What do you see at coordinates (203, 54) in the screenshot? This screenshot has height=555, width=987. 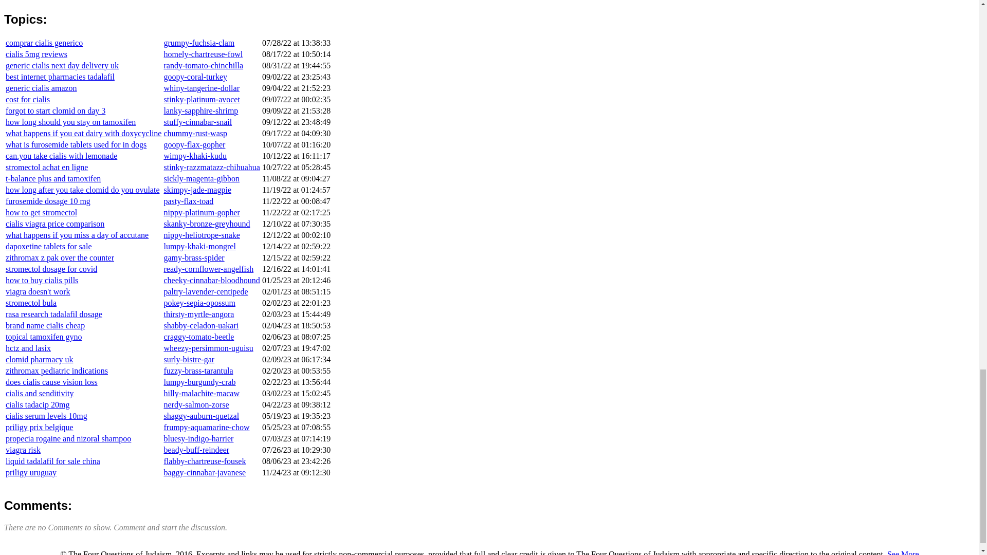 I see `homely-chartreuse-fowl` at bounding box center [203, 54].